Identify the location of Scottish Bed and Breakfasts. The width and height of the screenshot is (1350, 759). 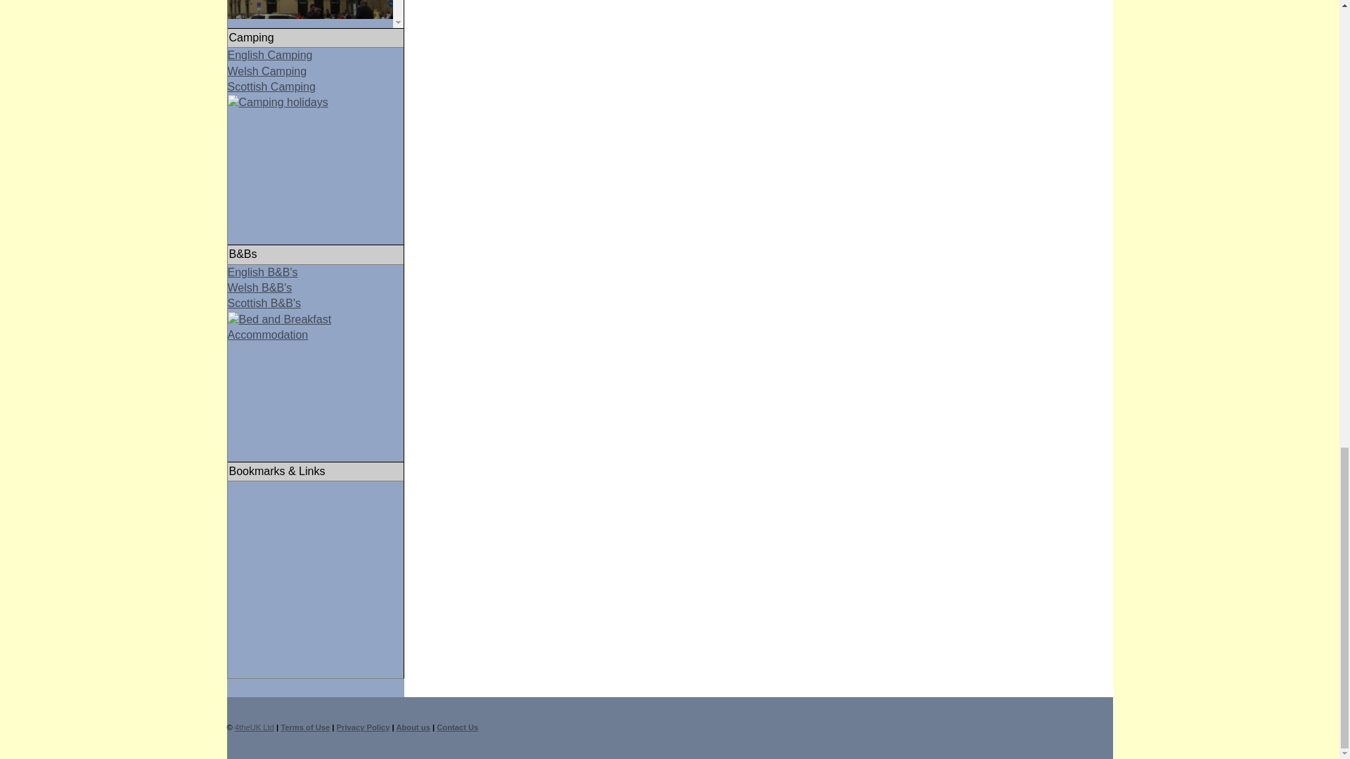
(316, 319).